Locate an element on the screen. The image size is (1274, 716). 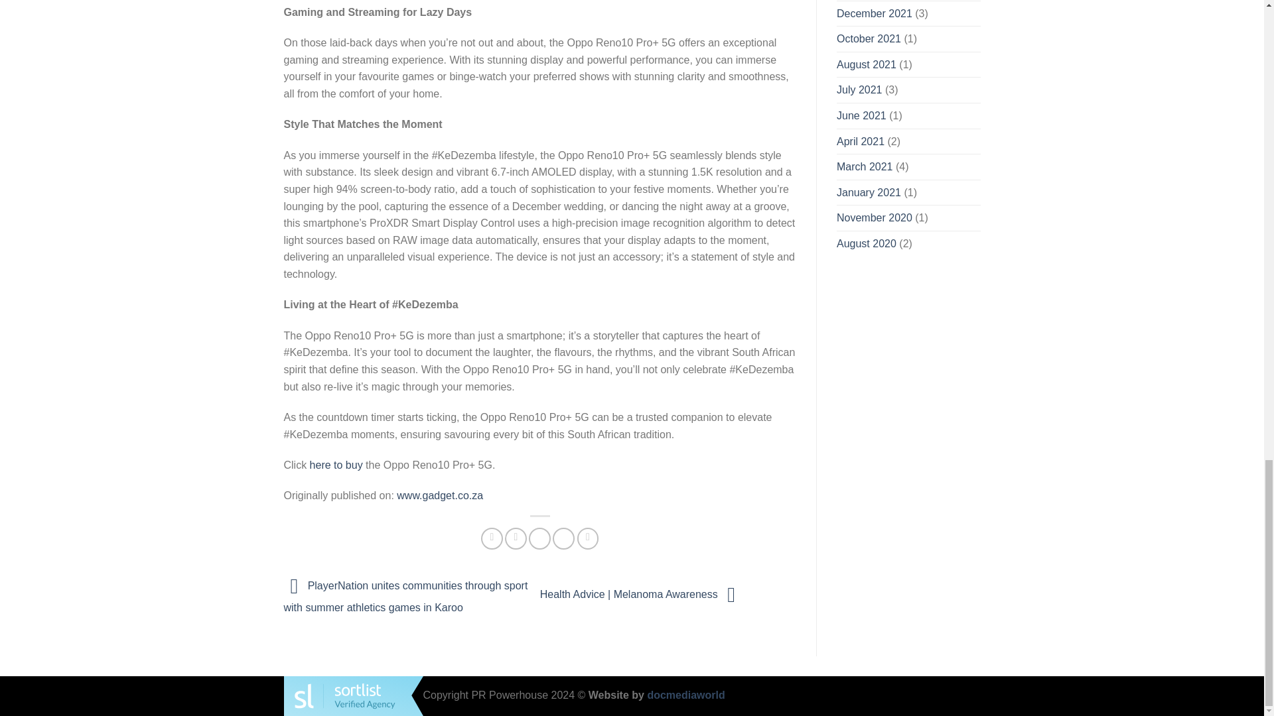
Share on Facebook is located at coordinates (492, 538).